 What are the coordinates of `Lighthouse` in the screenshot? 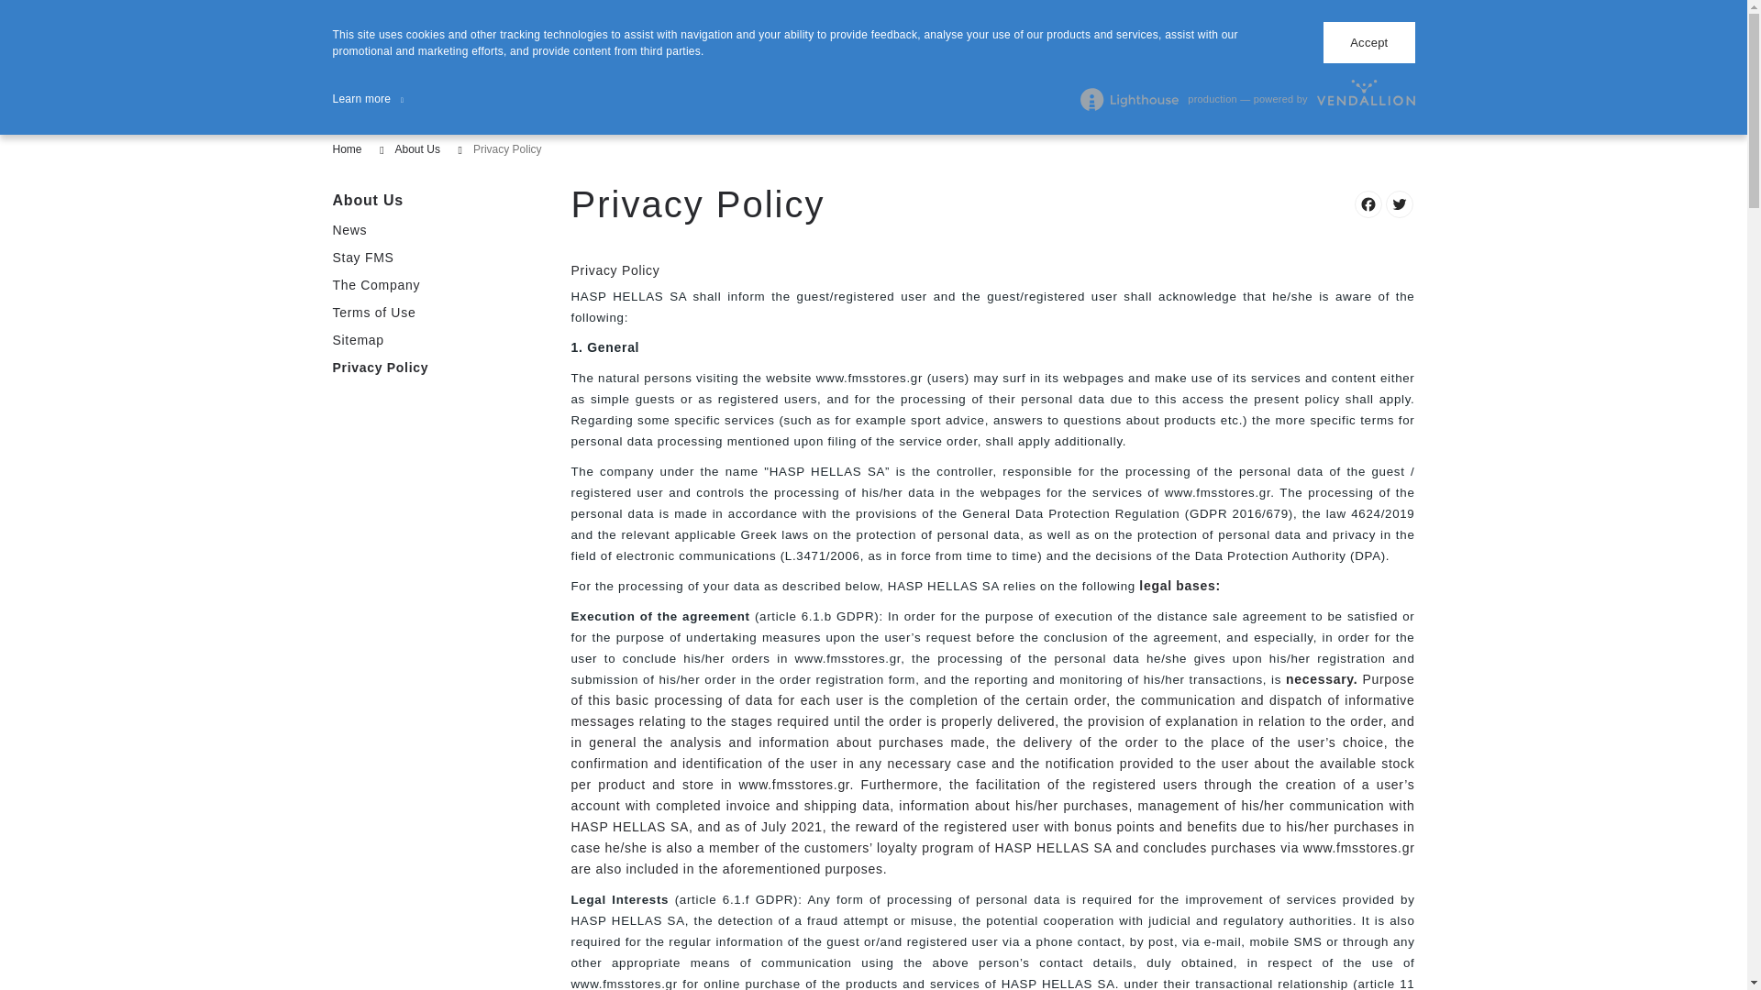 It's located at (1129, 99).